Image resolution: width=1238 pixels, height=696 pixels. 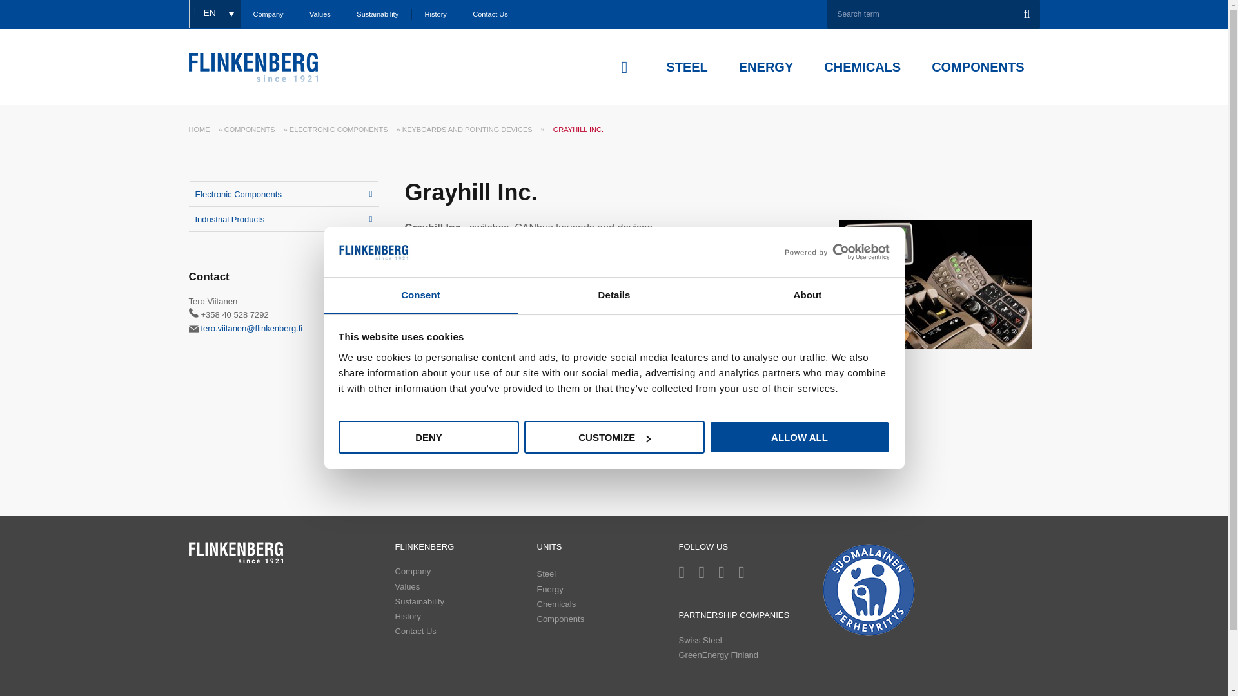 What do you see at coordinates (800, 437) in the screenshot?
I see `ALLOW ALL` at bounding box center [800, 437].